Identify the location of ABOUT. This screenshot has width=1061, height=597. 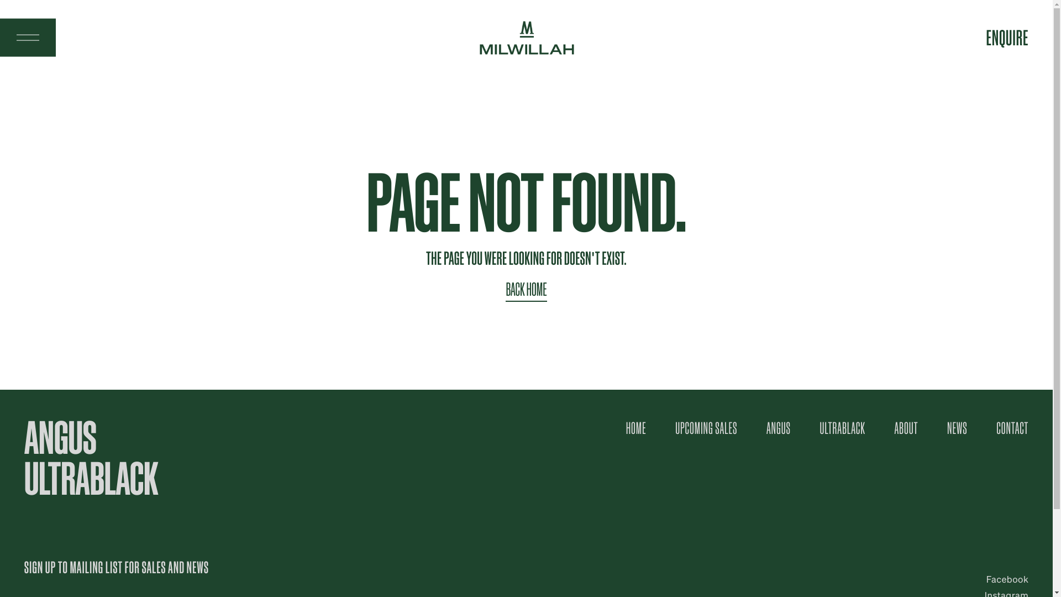
(906, 427).